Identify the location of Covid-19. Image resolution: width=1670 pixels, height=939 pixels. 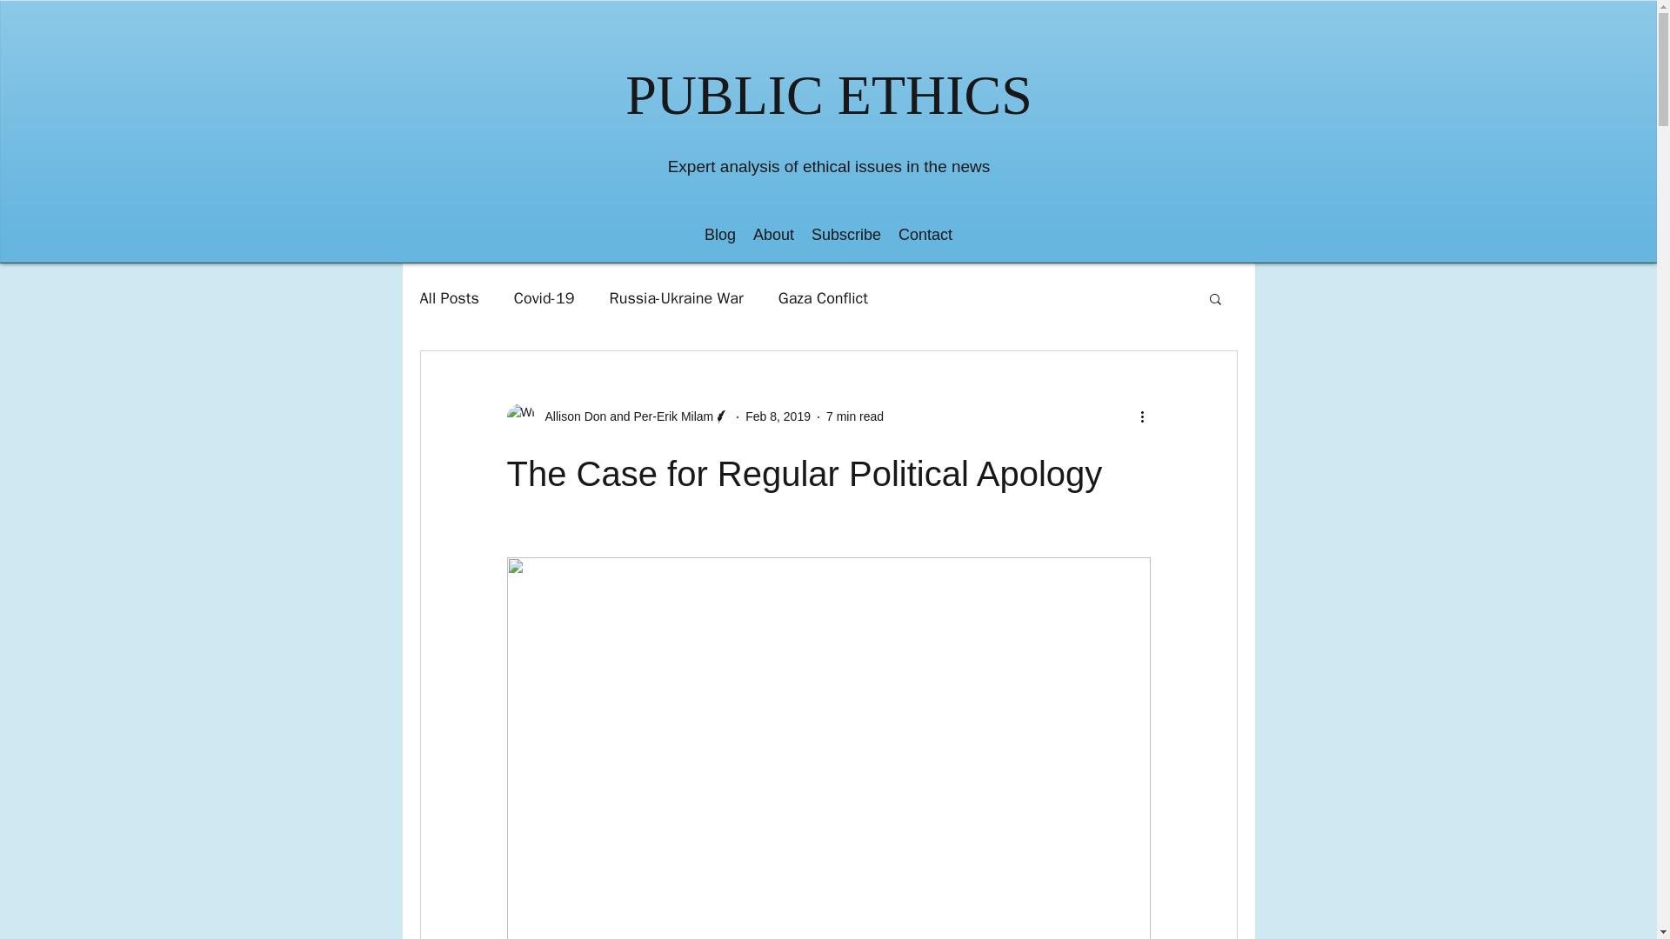
(544, 297).